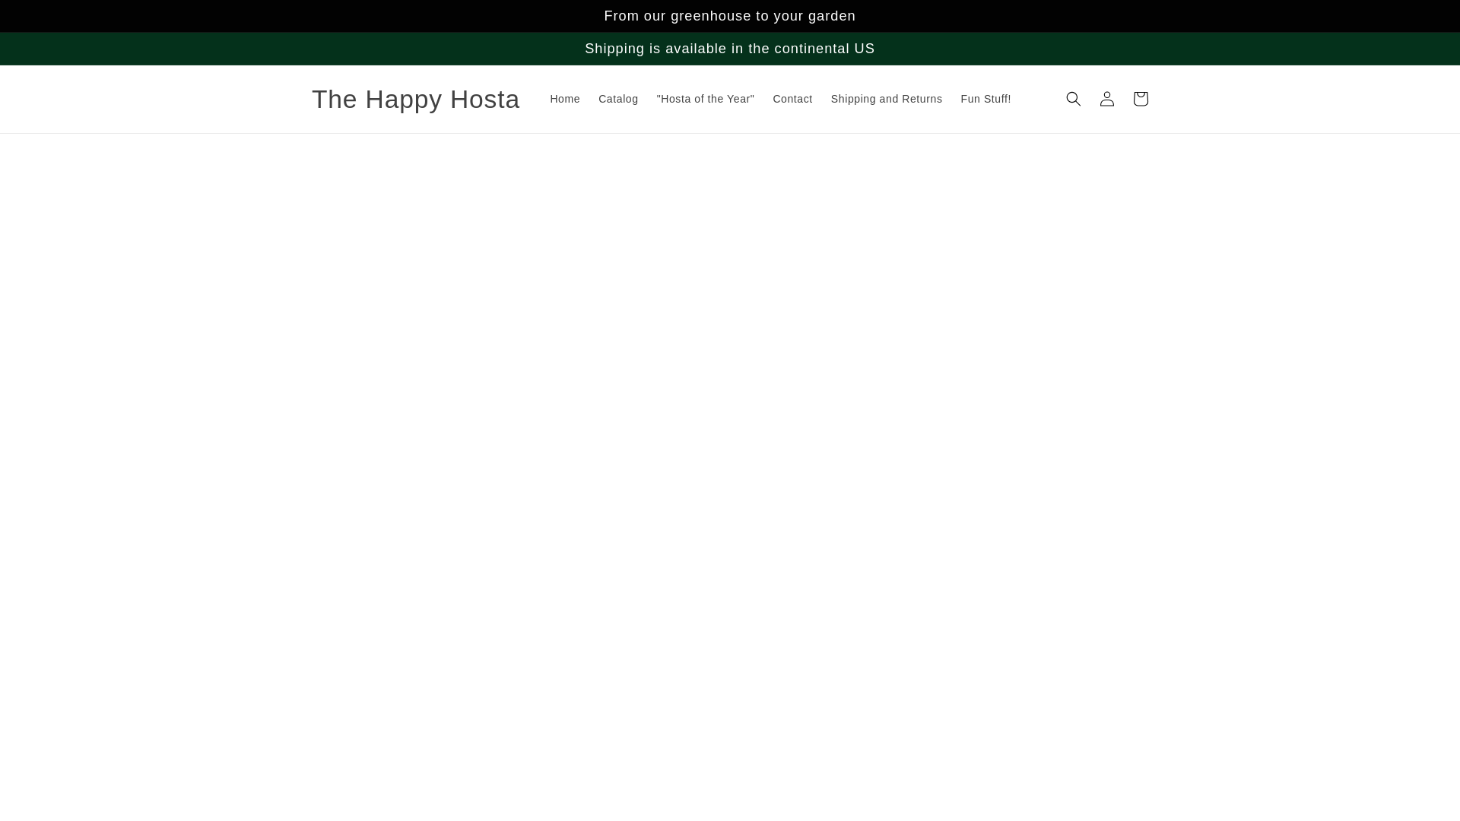  What do you see at coordinates (415, 99) in the screenshot?
I see `The Happy Hosta` at bounding box center [415, 99].